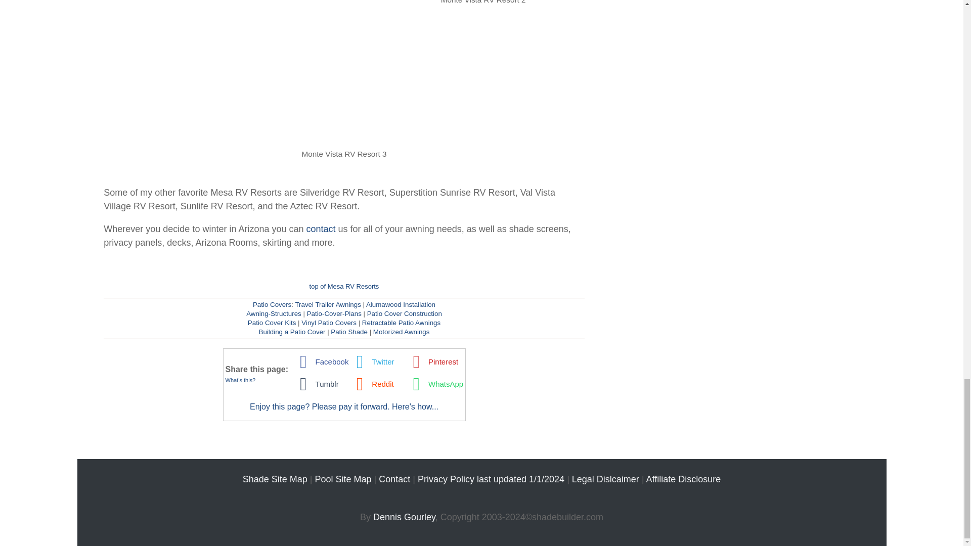 Image resolution: width=971 pixels, height=546 pixels. Describe the element at coordinates (344, 286) in the screenshot. I see `top of Mesa RV Resorts` at that location.